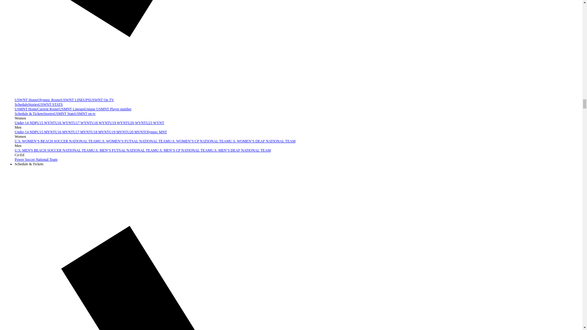 This screenshot has width=587, height=330. Describe the element at coordinates (49, 100) in the screenshot. I see `Olympic Roster` at that location.